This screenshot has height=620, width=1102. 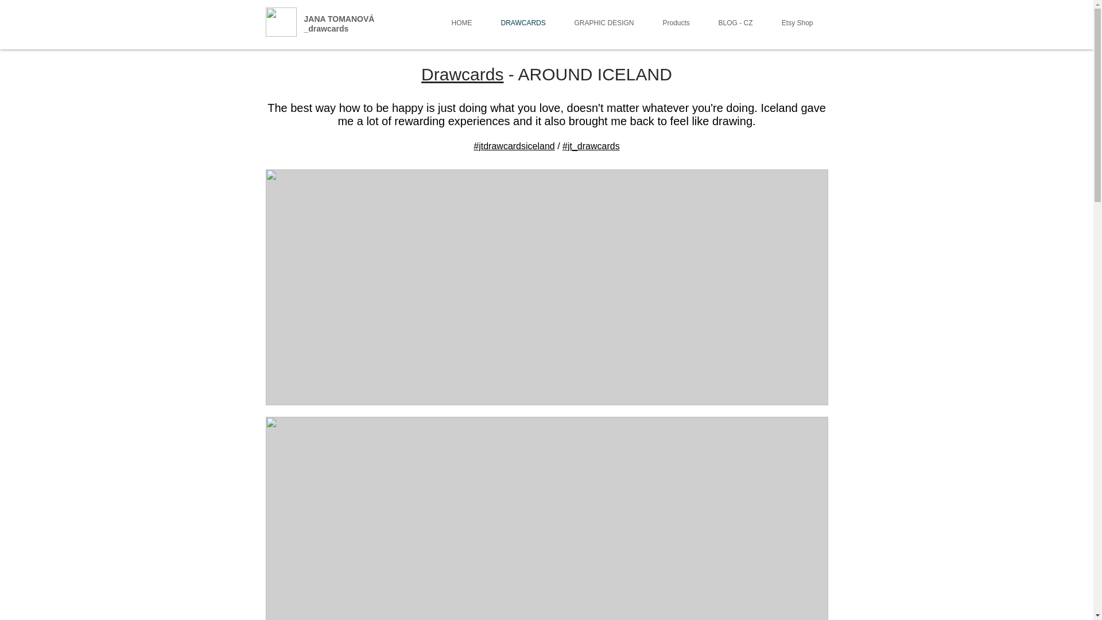 What do you see at coordinates (462, 23) in the screenshot?
I see `HOME` at bounding box center [462, 23].